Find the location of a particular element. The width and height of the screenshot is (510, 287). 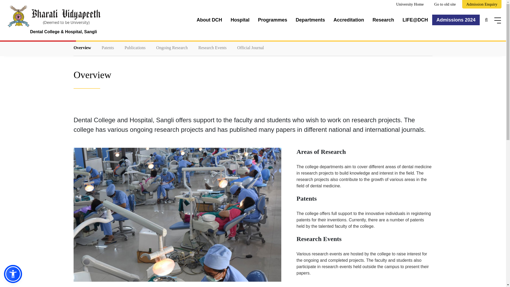

About DCH is located at coordinates (209, 20).